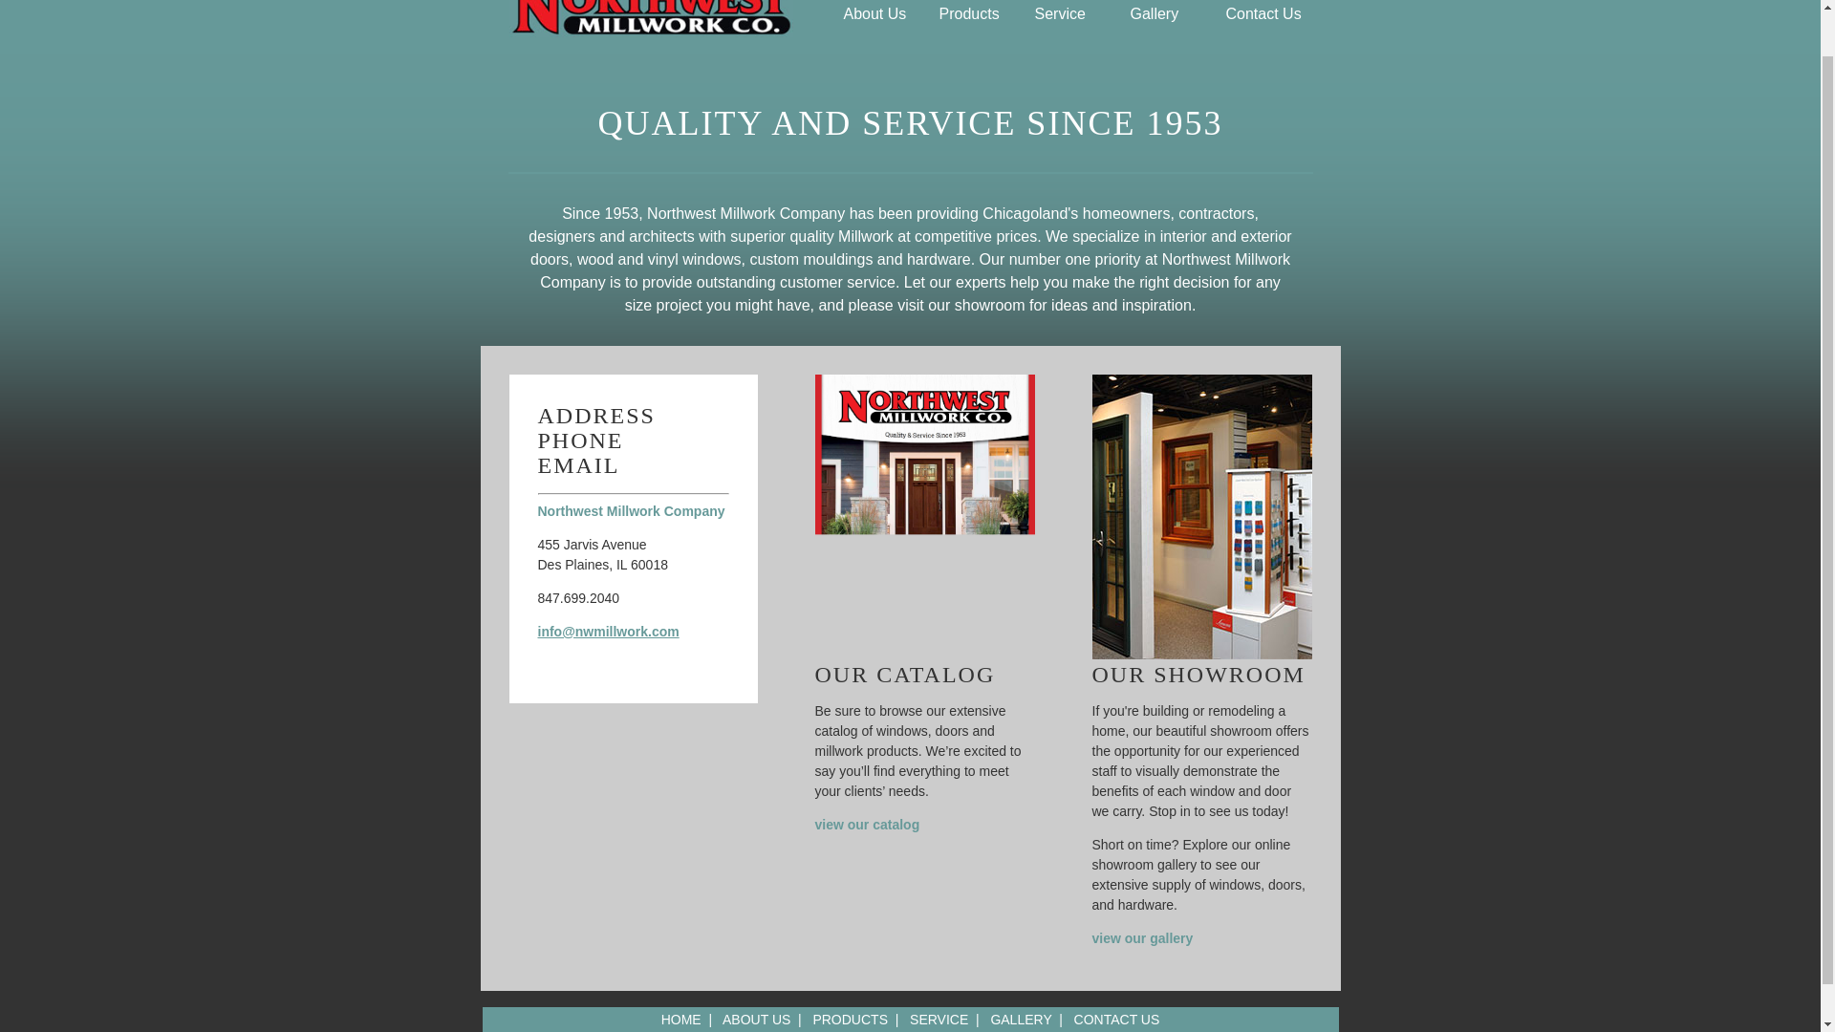  What do you see at coordinates (1116, 1019) in the screenshot?
I see `CONTACT US` at bounding box center [1116, 1019].